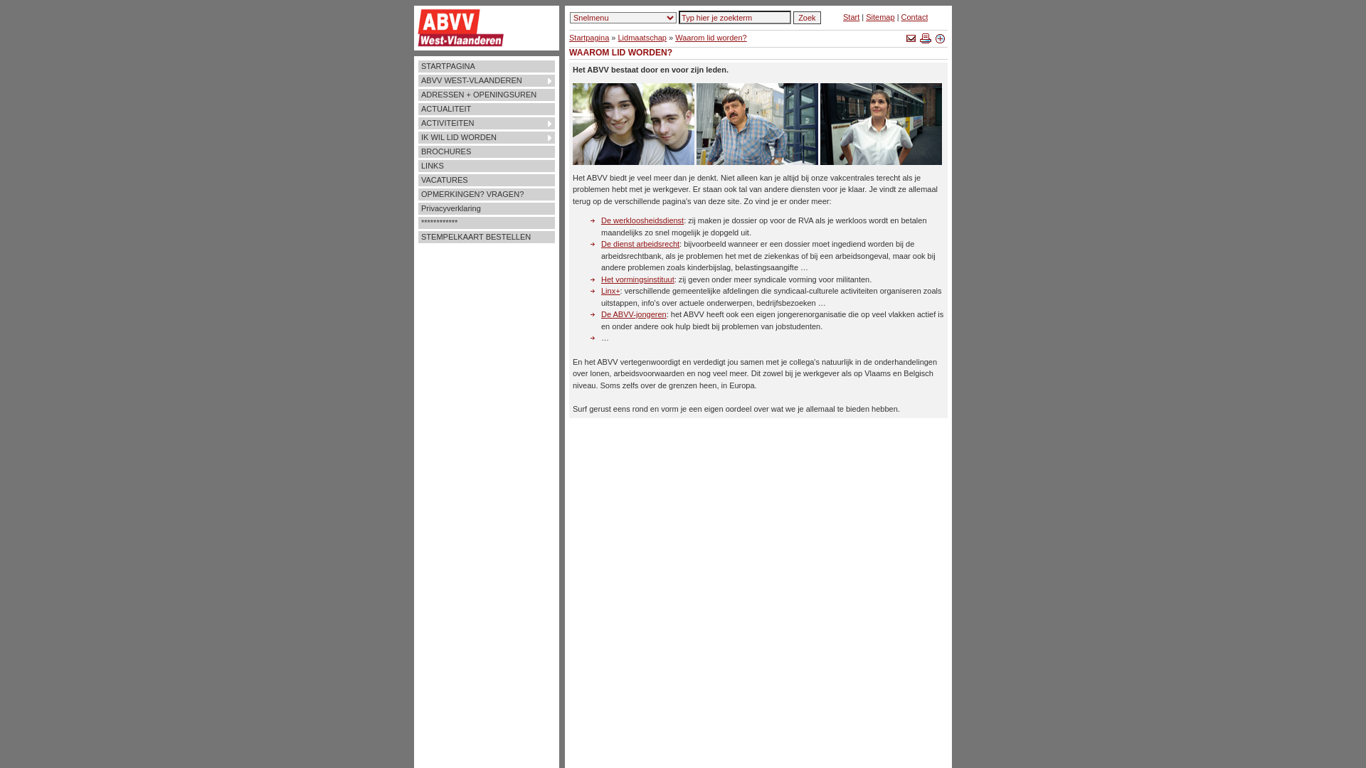  Describe the element at coordinates (487, 195) in the screenshot. I see `OPMERKINGEN? VRAGEN?` at that location.